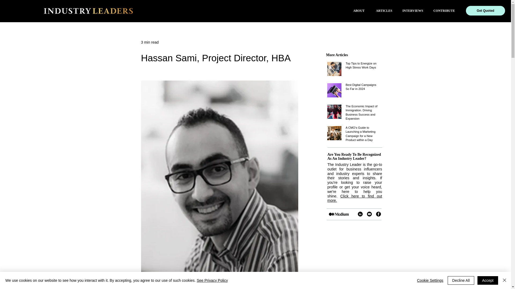 This screenshot has width=515, height=289. What do you see at coordinates (337, 55) in the screenshot?
I see `More Articles` at bounding box center [337, 55].